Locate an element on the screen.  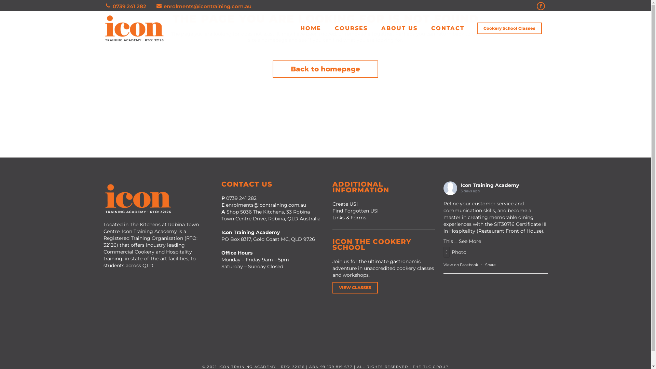
Share is located at coordinates (491, 265).